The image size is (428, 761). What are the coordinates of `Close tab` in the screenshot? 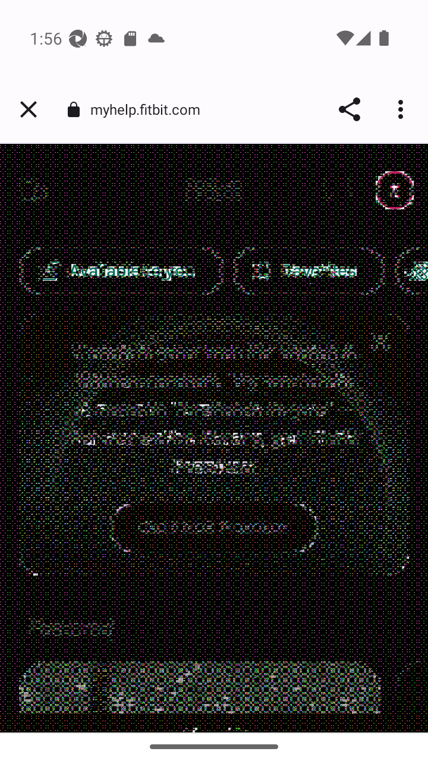 It's located at (29, 109).